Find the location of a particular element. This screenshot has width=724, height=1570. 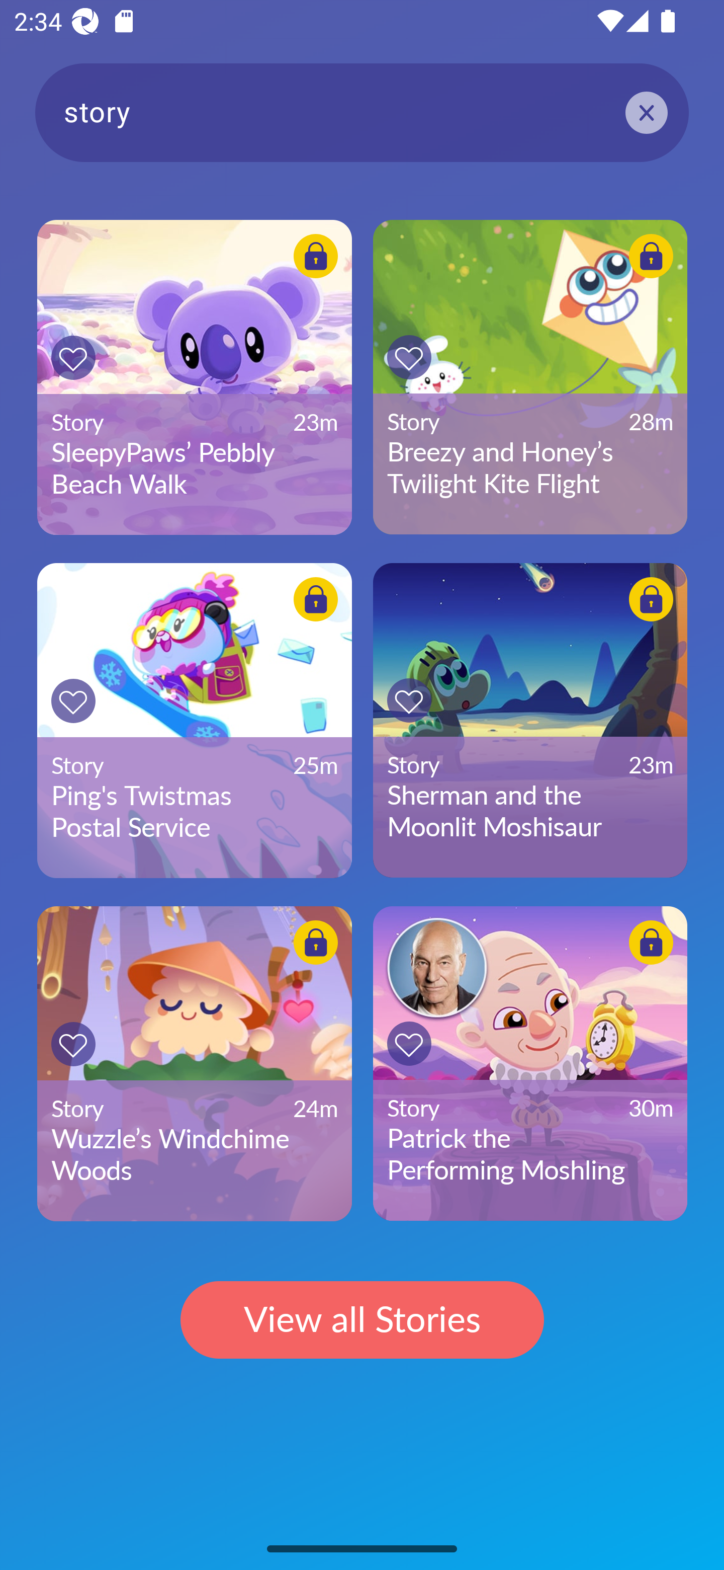

story is located at coordinates (362, 112).